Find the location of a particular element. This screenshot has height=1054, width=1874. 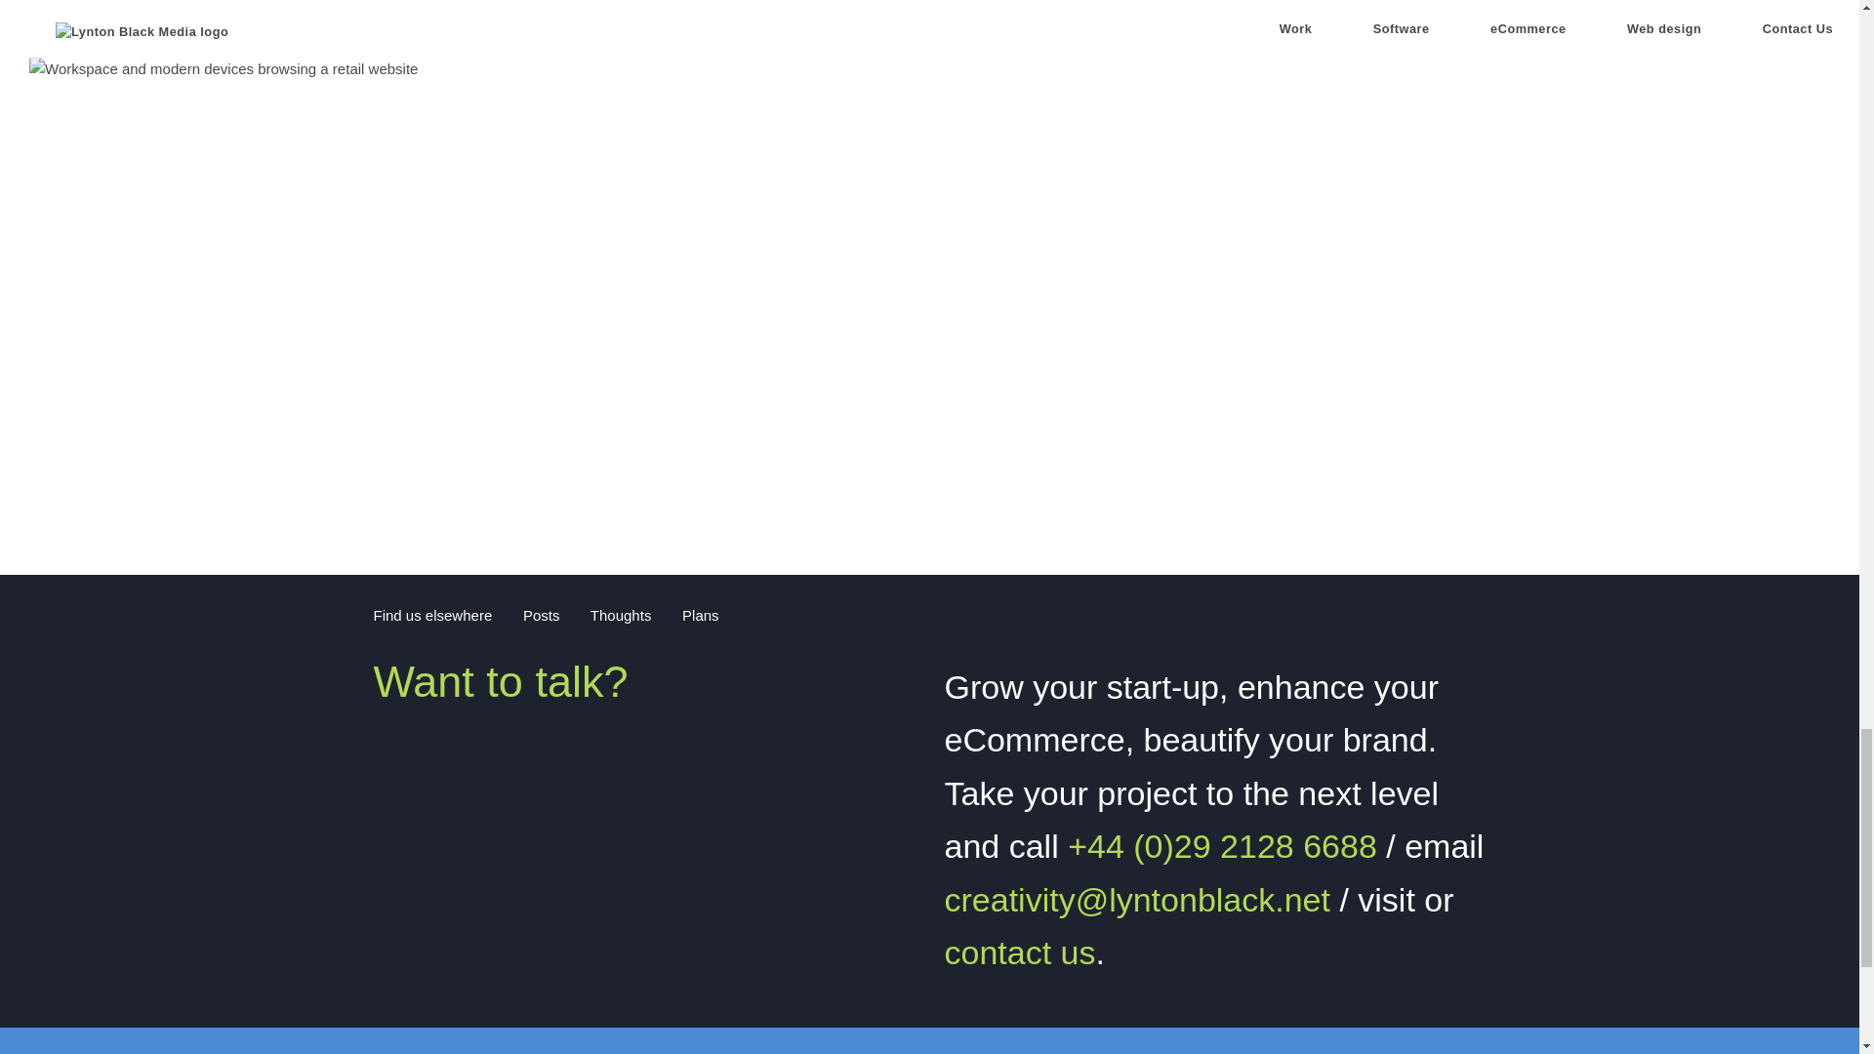

Plans is located at coordinates (691, 615).